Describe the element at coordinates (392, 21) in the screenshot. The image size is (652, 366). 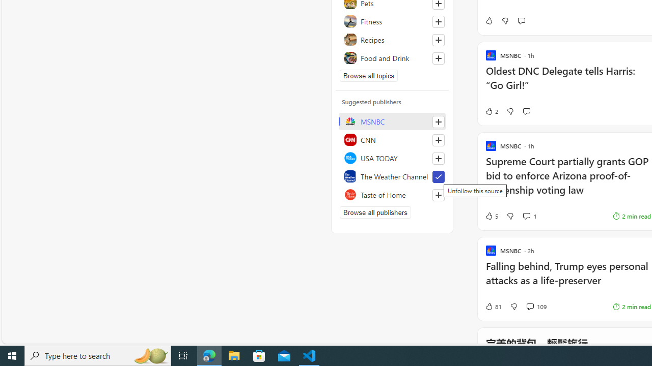
I see `Fitness` at that location.